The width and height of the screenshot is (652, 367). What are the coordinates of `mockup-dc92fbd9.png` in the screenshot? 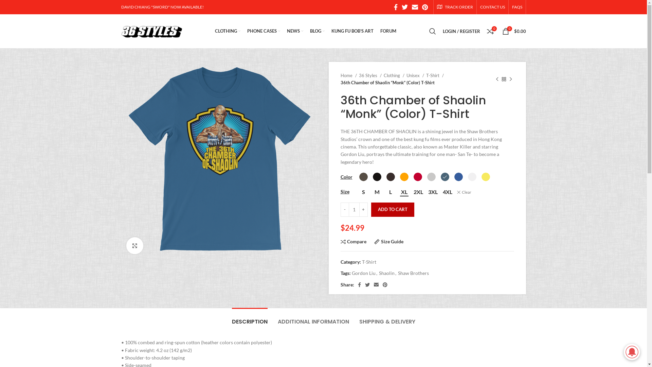 It's located at (219, 160).